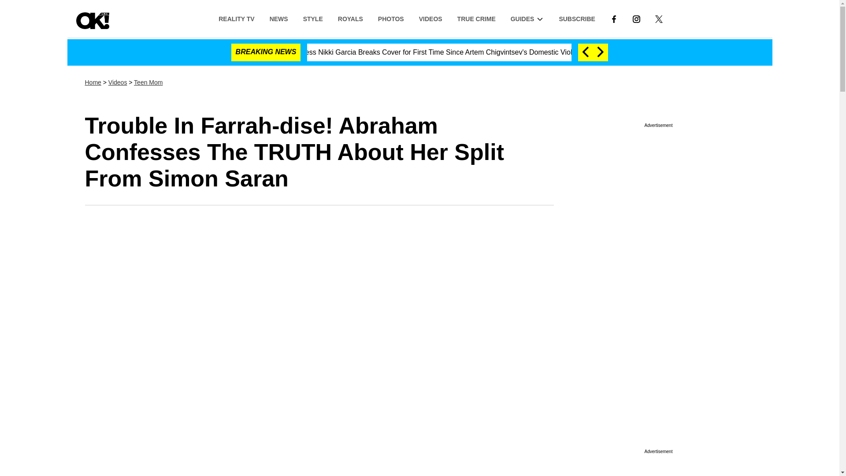  Describe the element at coordinates (390, 18) in the screenshot. I see `PHOTOS` at that location.